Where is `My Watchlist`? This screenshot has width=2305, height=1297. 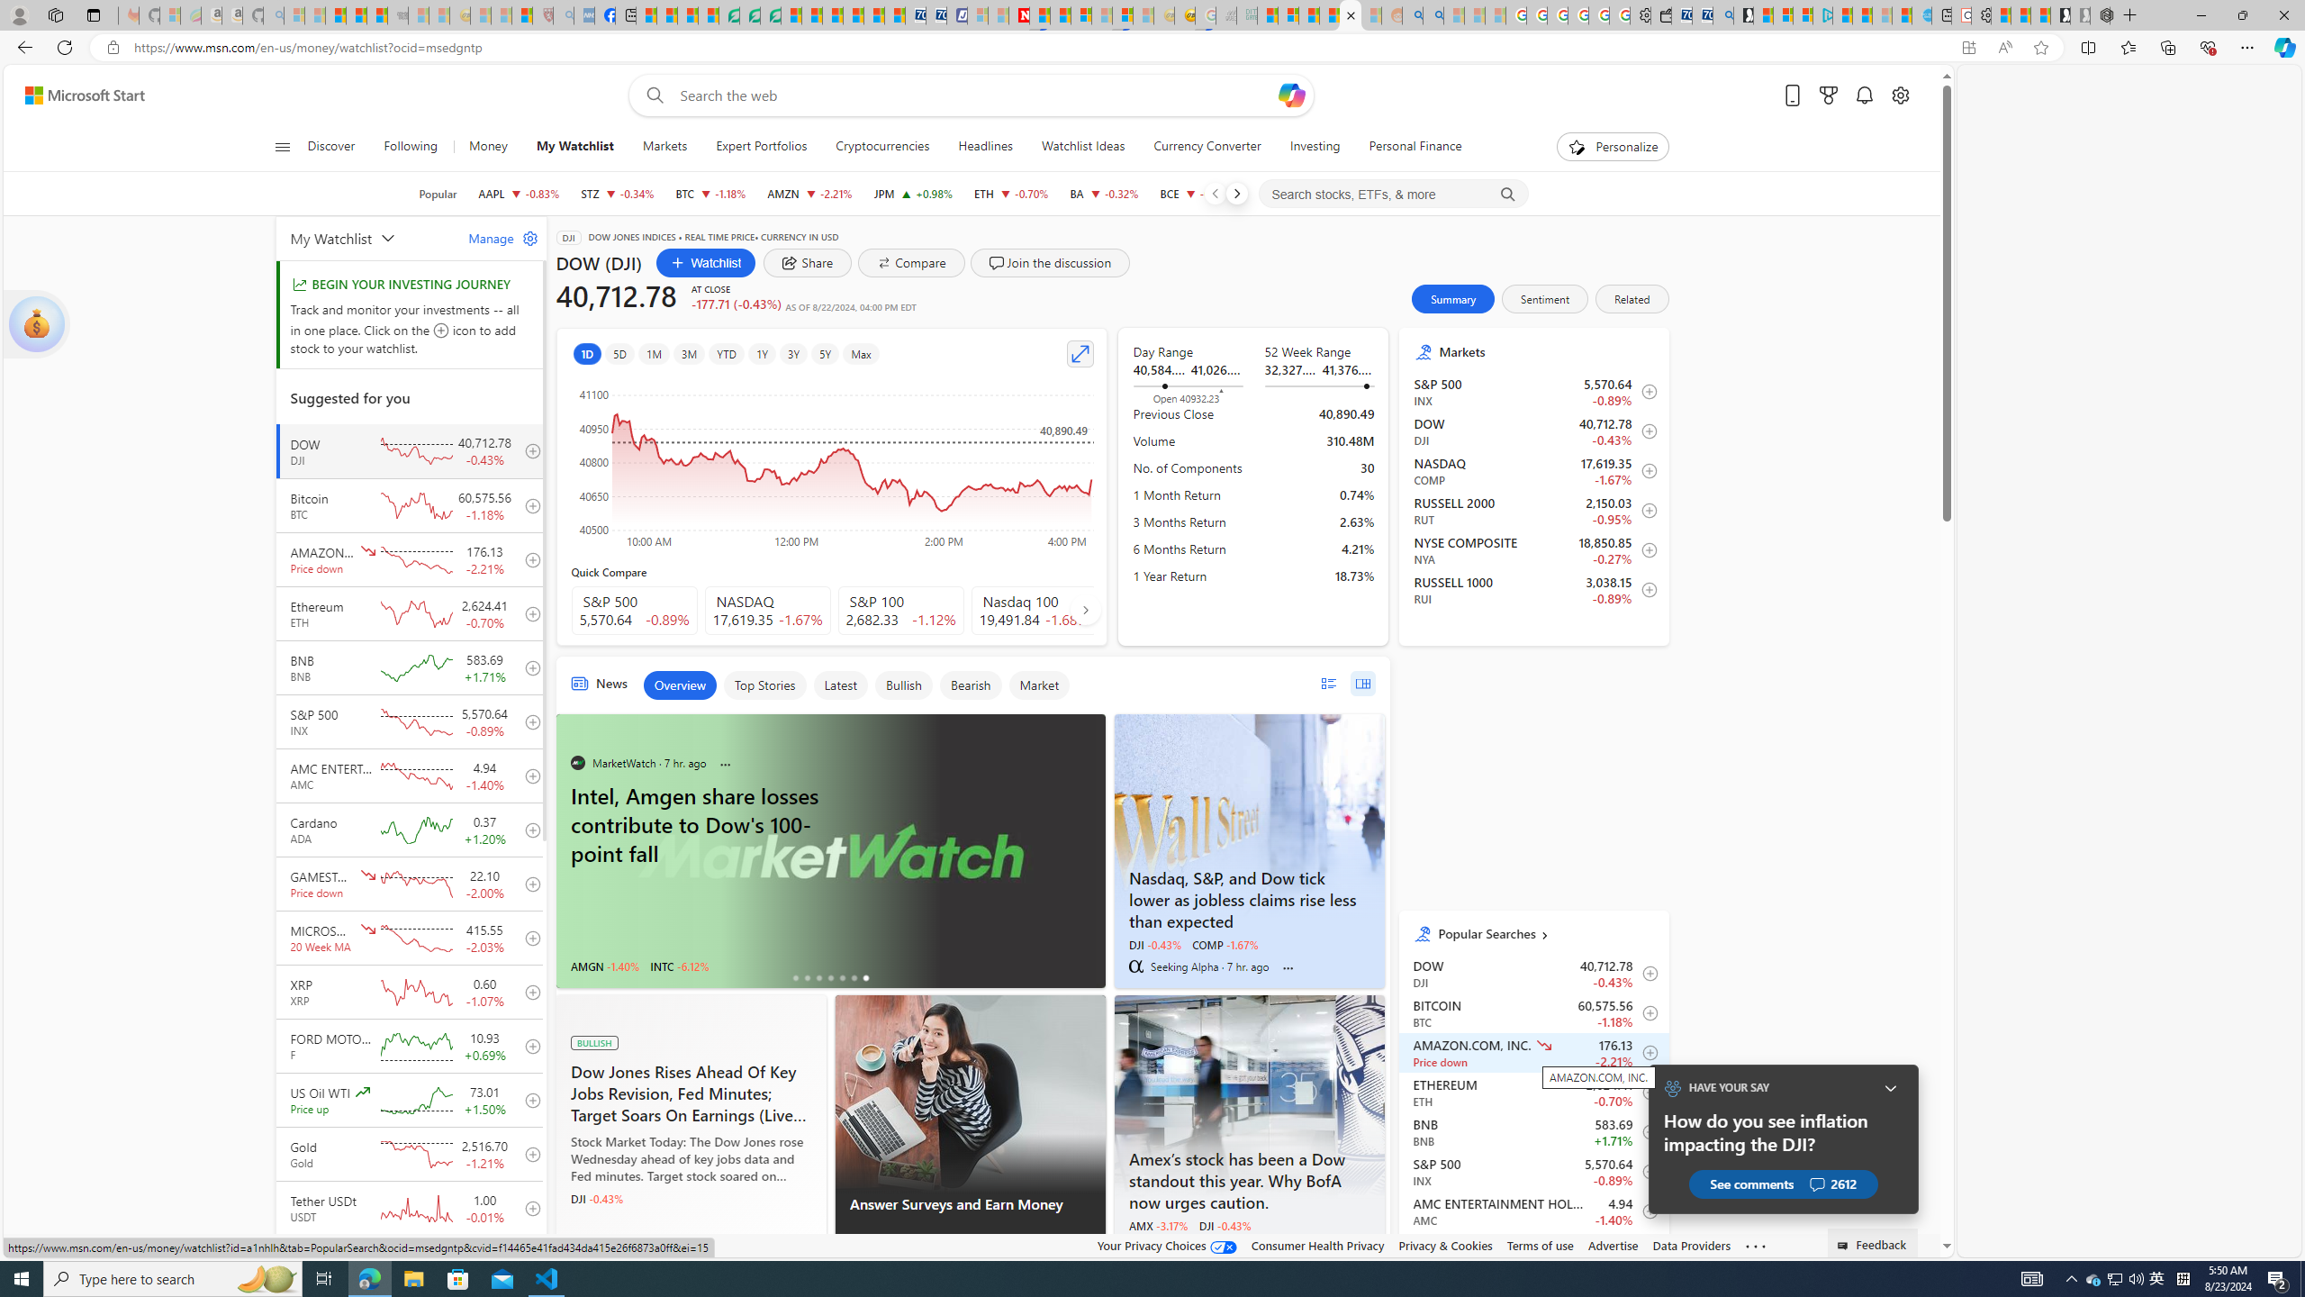
My Watchlist is located at coordinates (368, 238).